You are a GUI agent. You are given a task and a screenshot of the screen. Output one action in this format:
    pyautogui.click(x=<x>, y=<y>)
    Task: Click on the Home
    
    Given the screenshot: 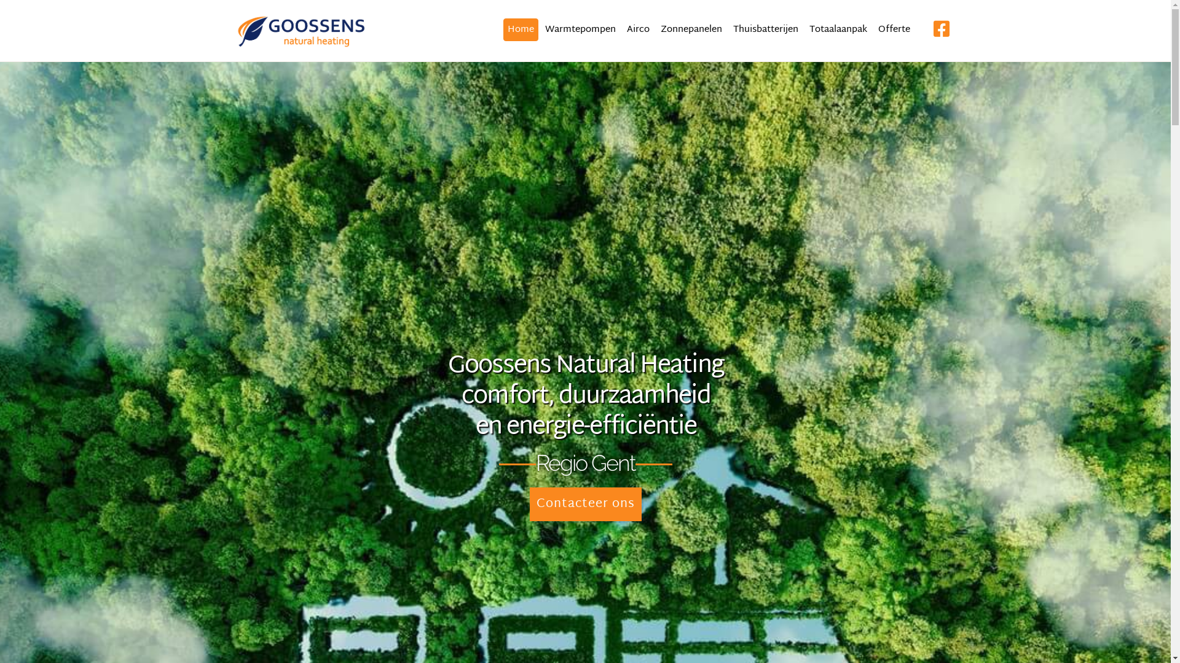 What is the action you would take?
    pyautogui.click(x=520, y=29)
    